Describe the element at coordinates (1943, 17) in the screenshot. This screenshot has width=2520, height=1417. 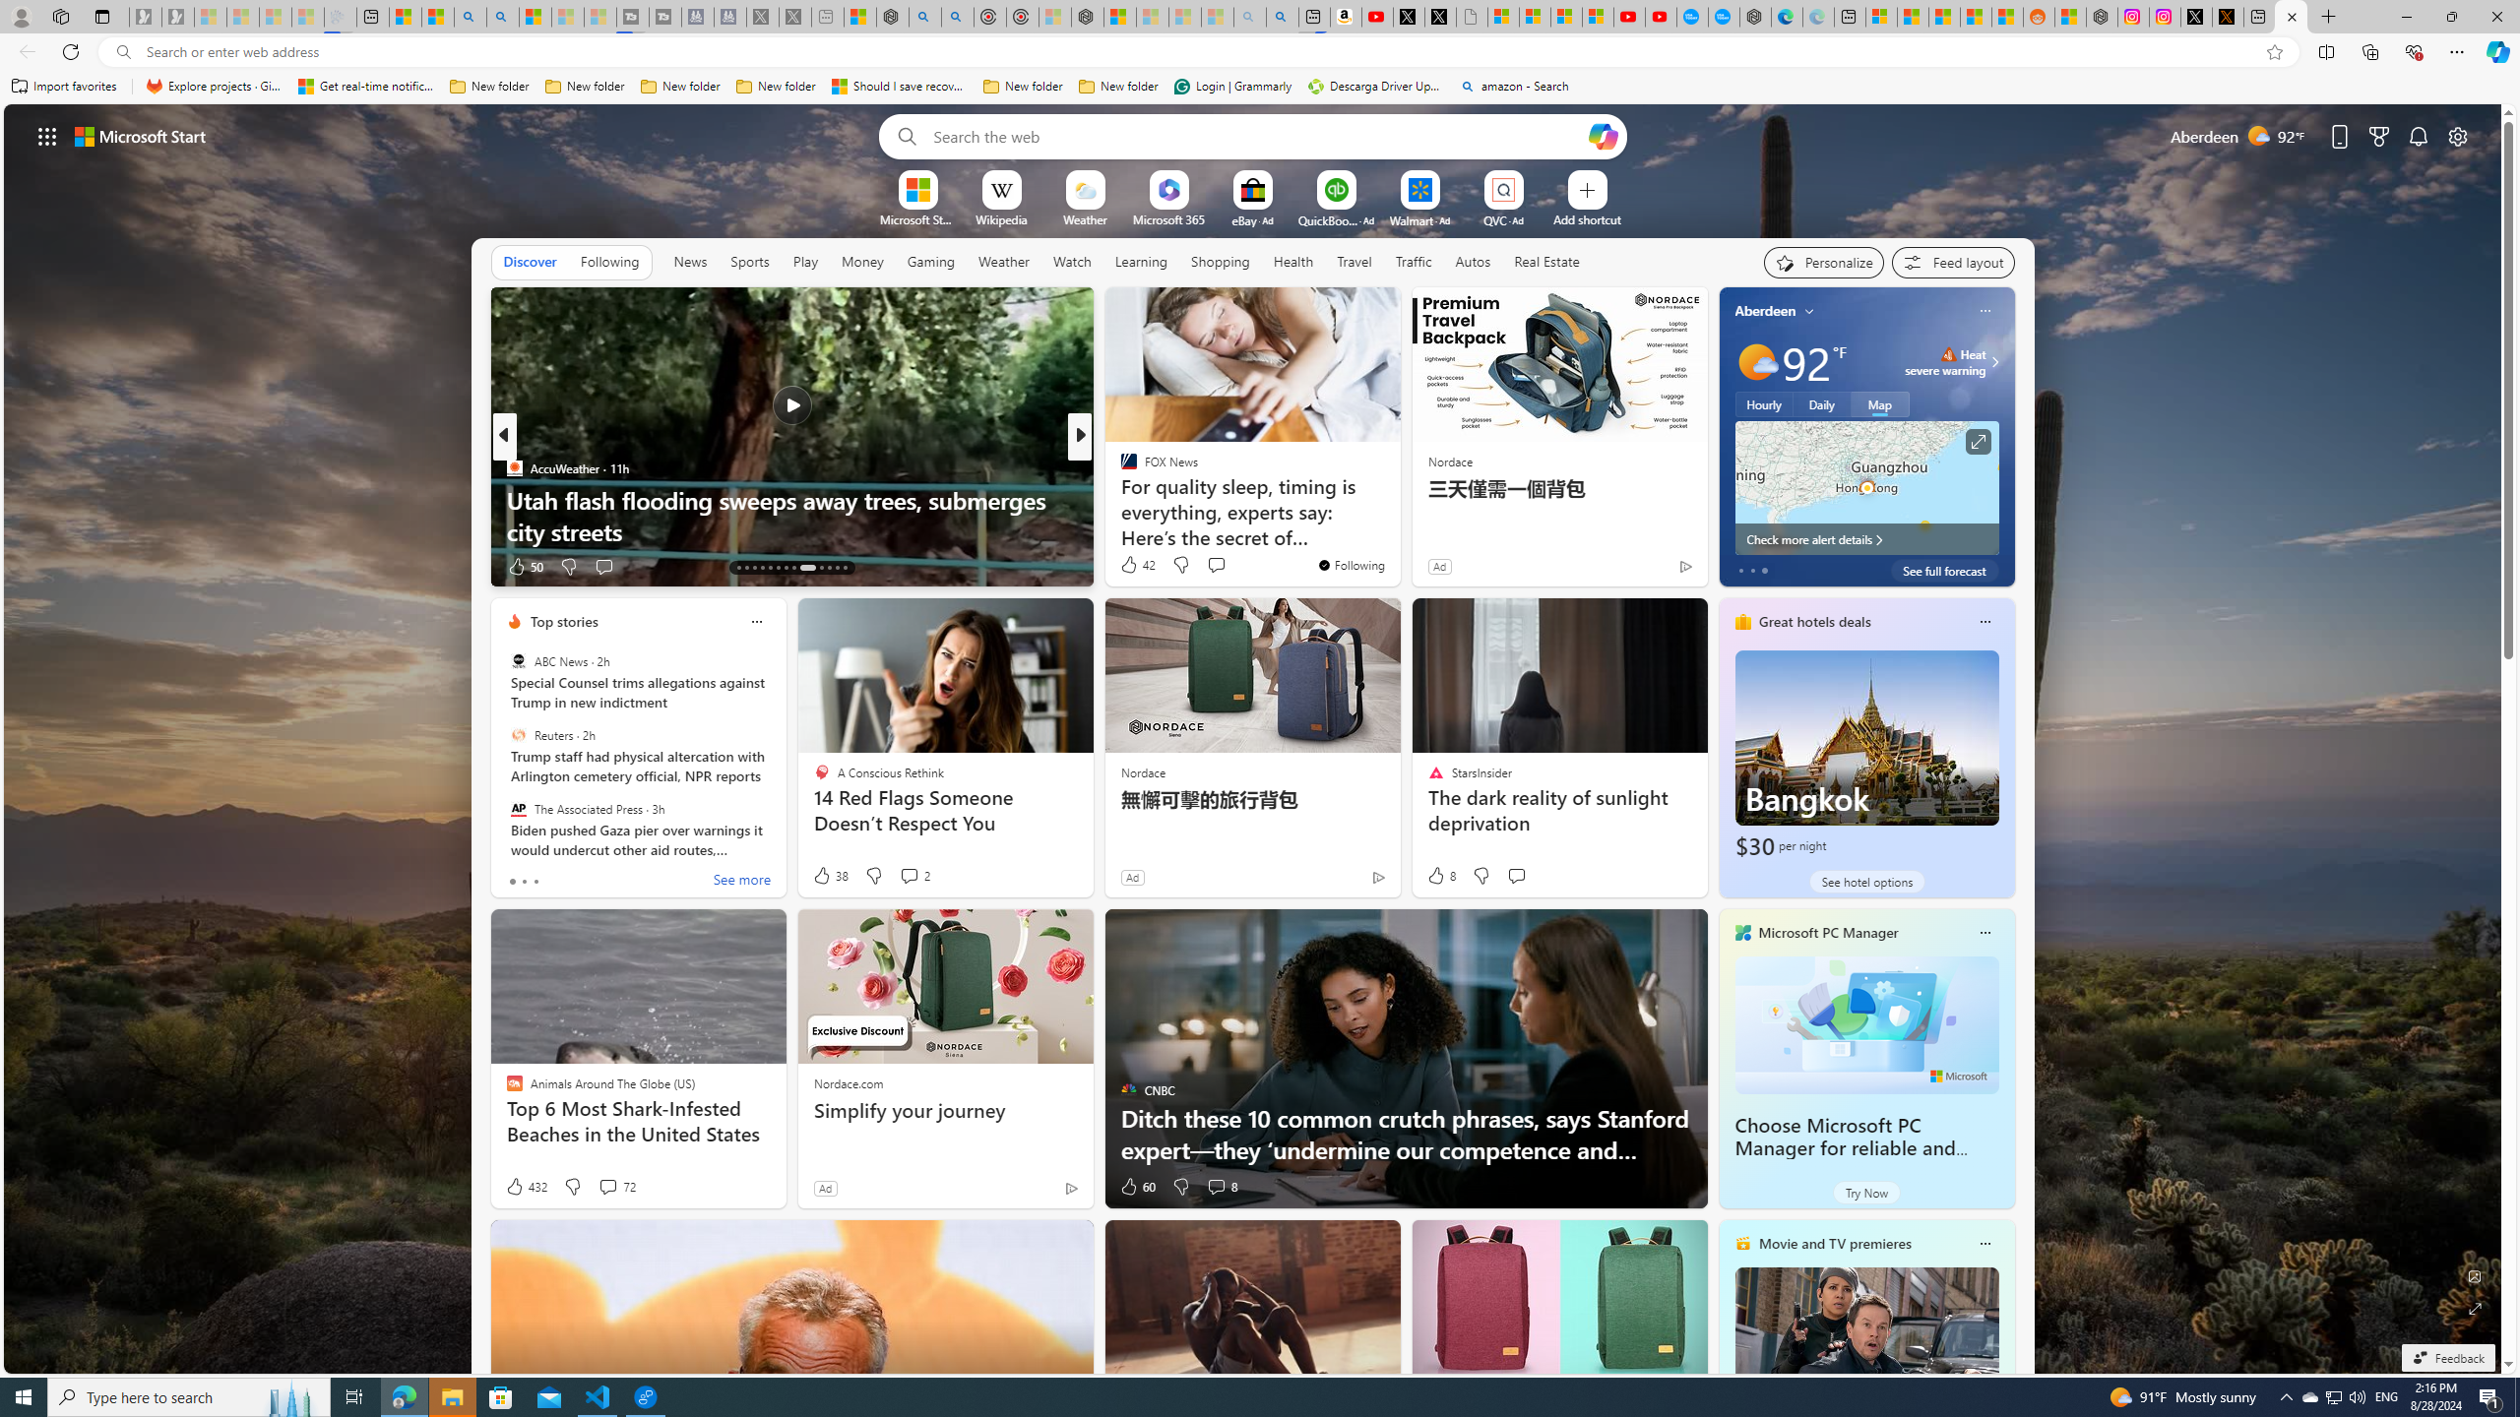
I see `Shanghai, China hourly forecast | Microsoft Weather` at that location.